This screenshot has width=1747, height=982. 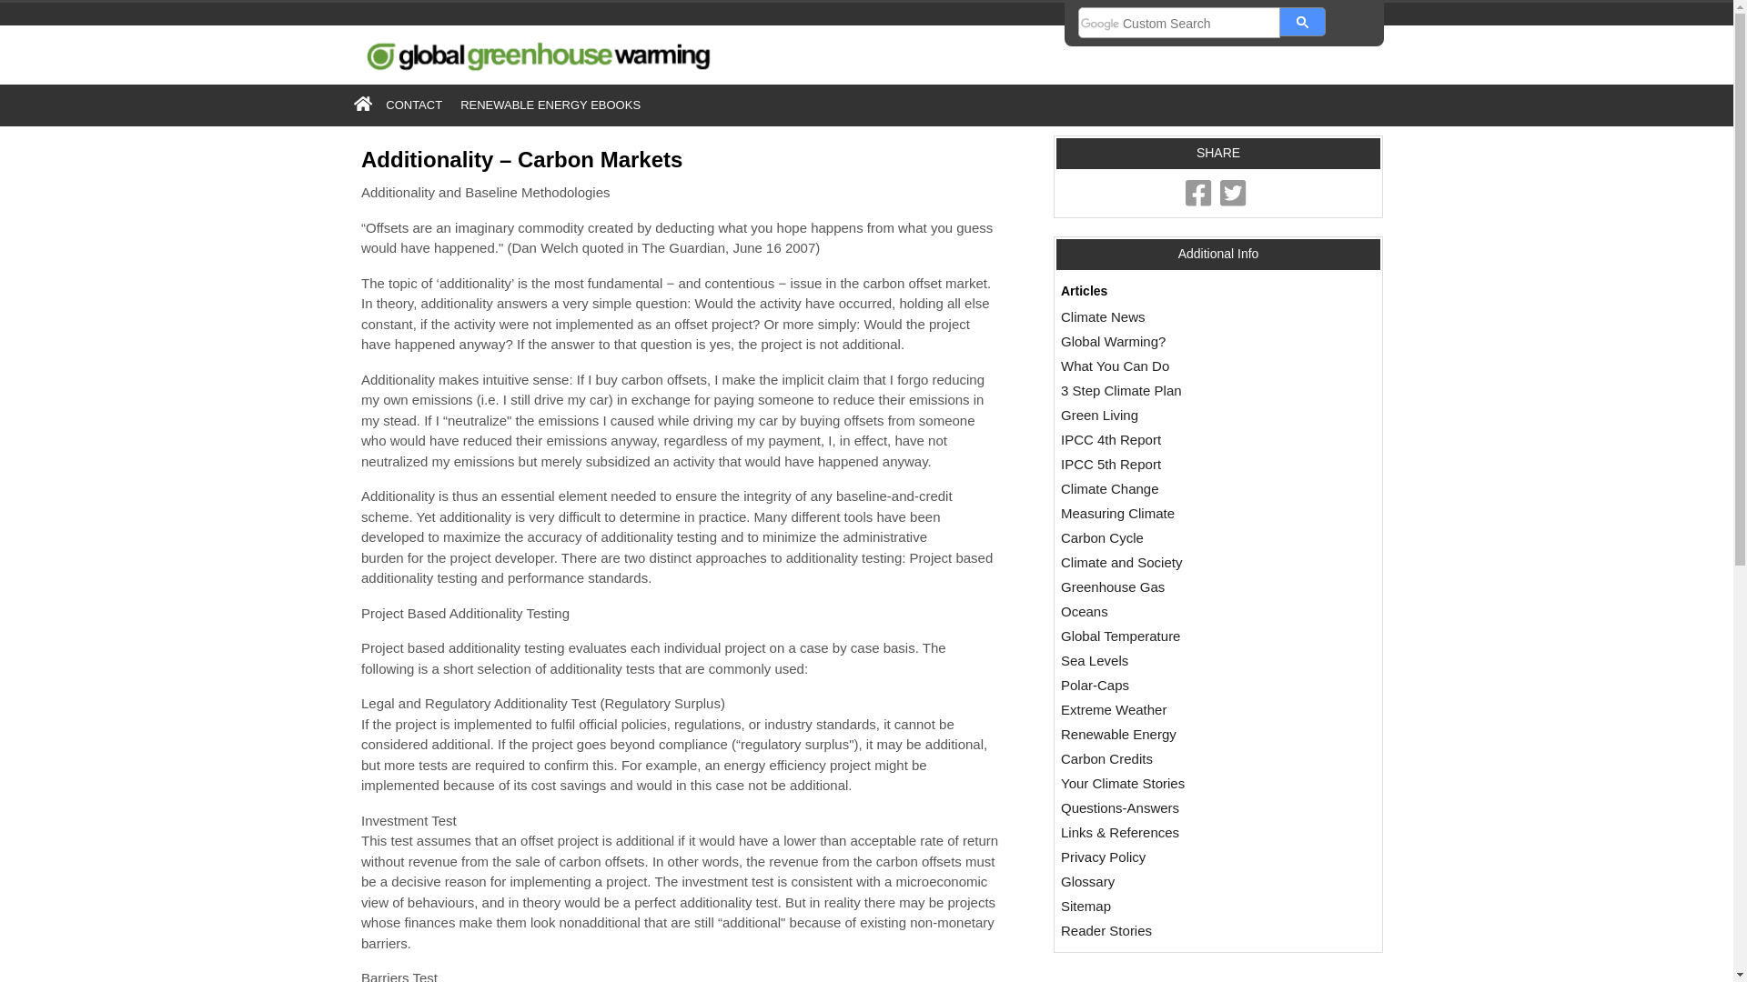 I want to click on Climate News, so click(x=1103, y=316).